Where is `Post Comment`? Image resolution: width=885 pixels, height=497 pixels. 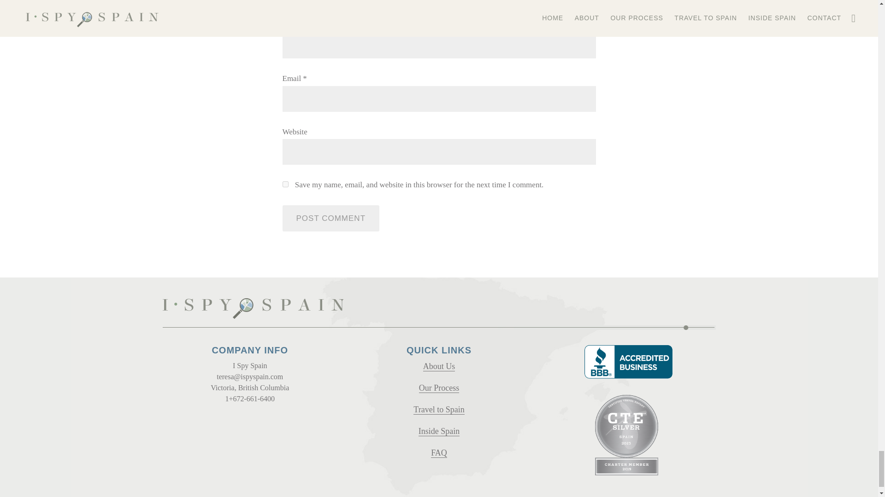 Post Comment is located at coordinates (331, 218).